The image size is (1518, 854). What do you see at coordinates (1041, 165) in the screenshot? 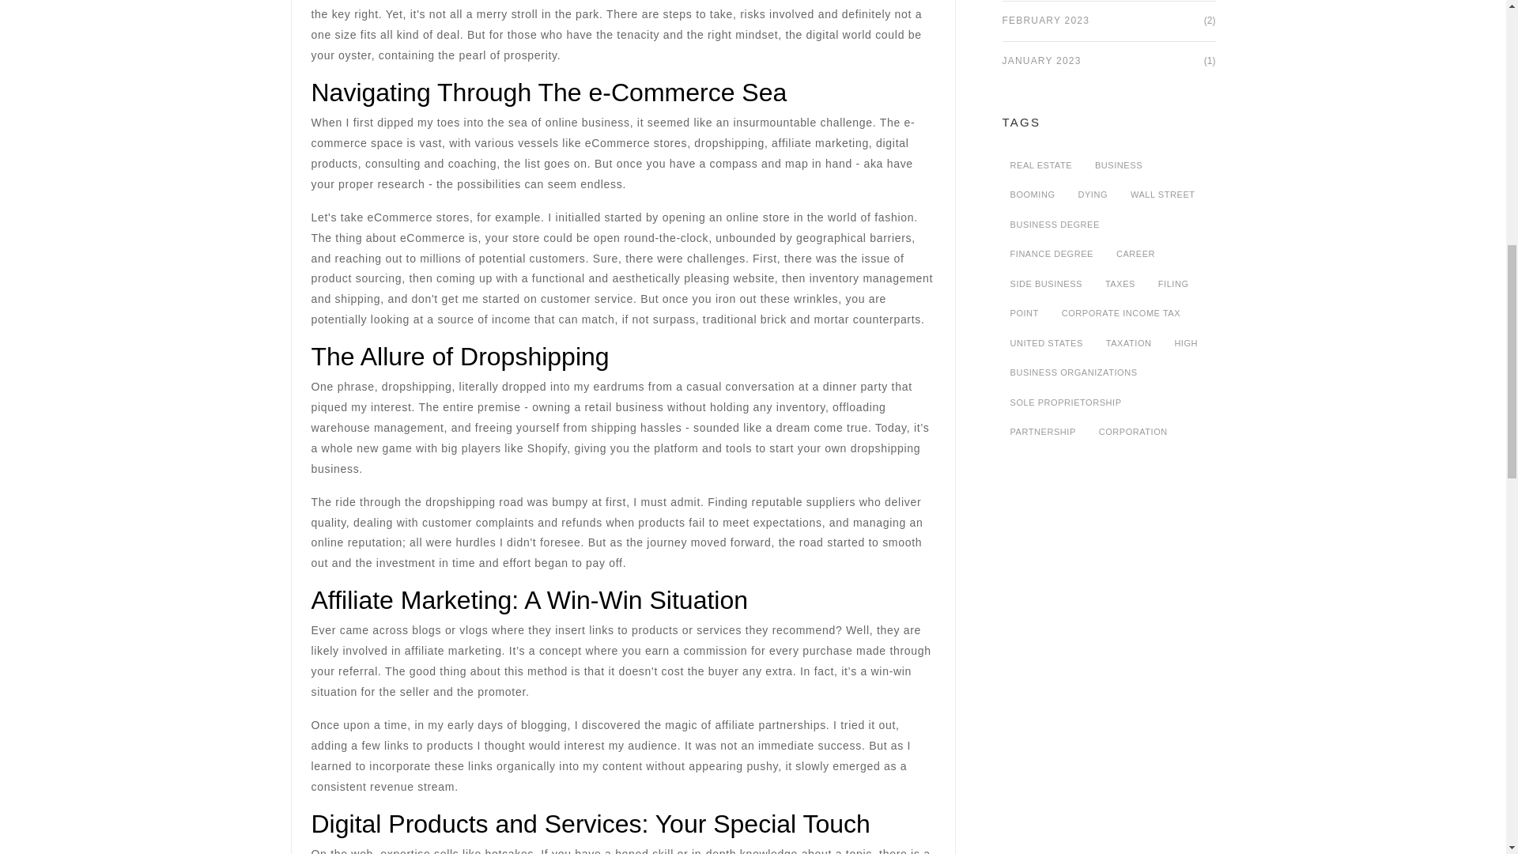
I see `REAL ESTATE` at bounding box center [1041, 165].